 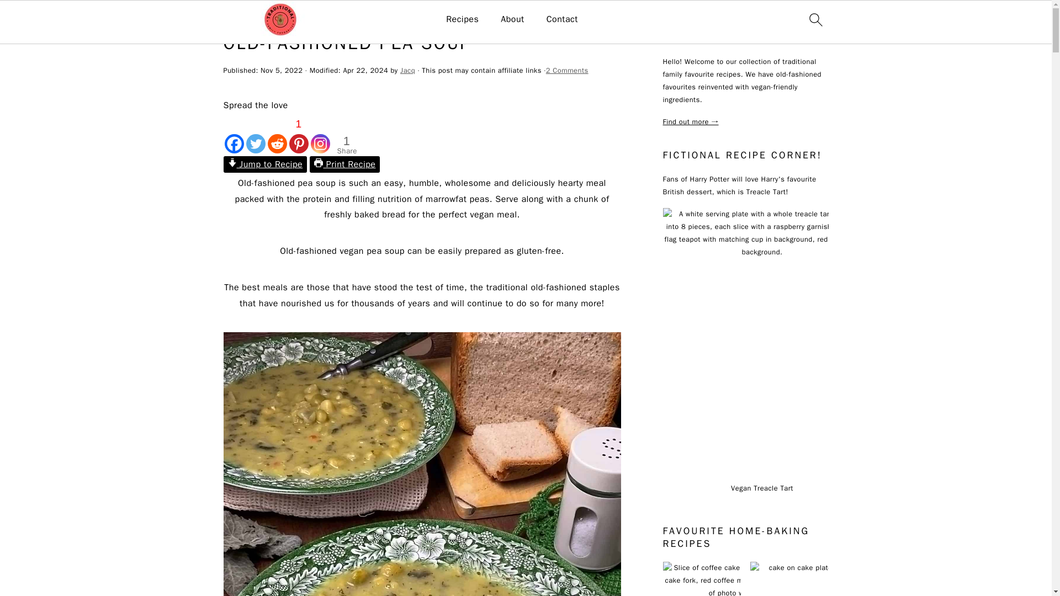 I want to click on Lunch, so click(x=260, y=17).